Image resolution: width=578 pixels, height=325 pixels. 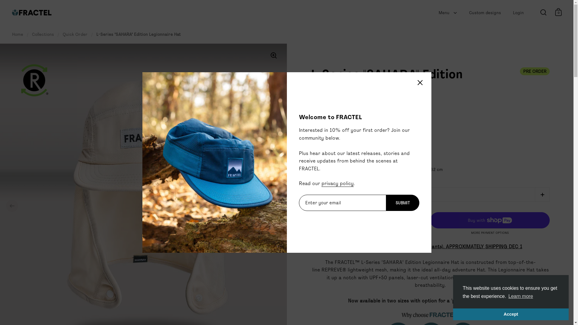 What do you see at coordinates (558, 12) in the screenshot?
I see `0` at bounding box center [558, 12].